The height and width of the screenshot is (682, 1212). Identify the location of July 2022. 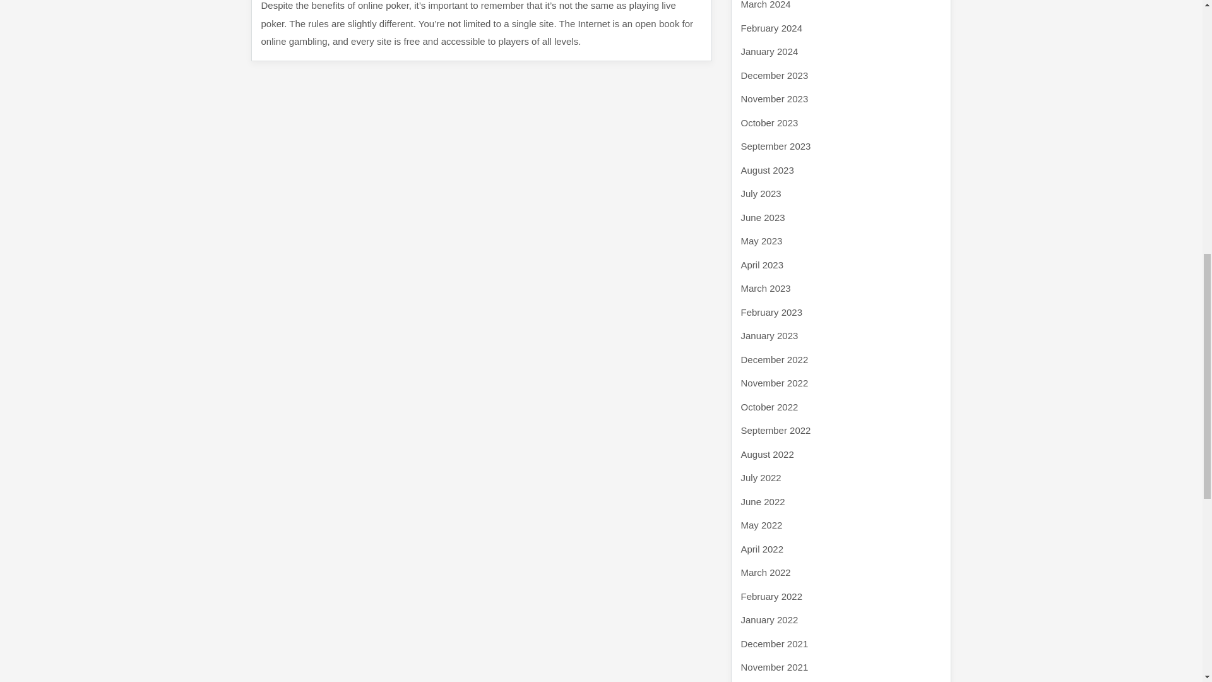
(761, 477).